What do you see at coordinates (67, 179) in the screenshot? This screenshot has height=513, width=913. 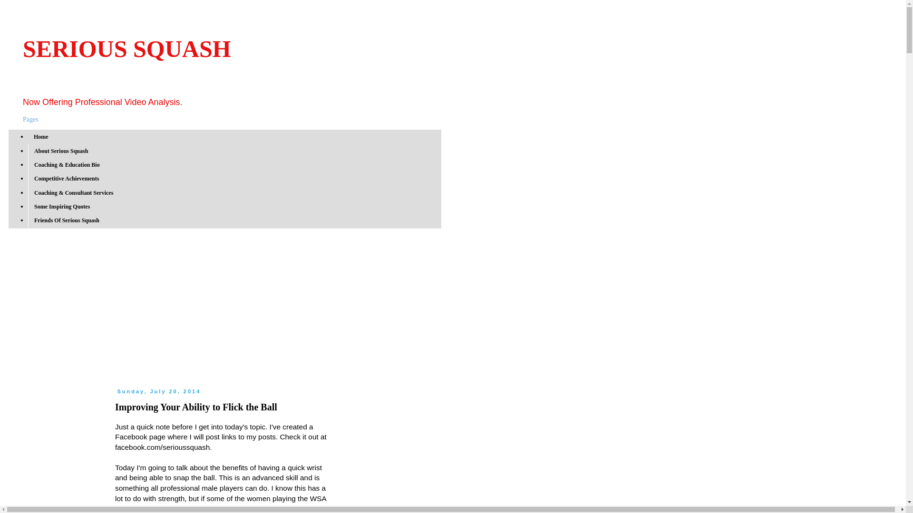 I see `Competitive Achievements` at bounding box center [67, 179].